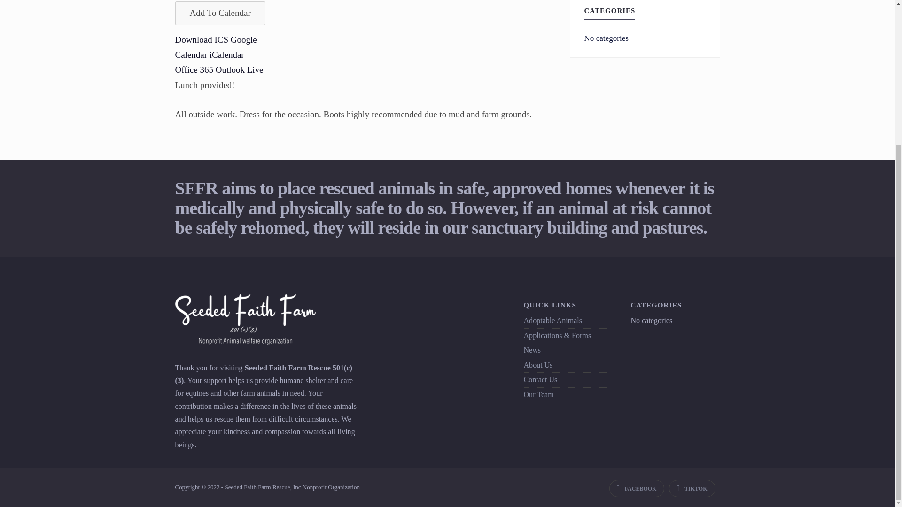  I want to click on News, so click(532, 349).